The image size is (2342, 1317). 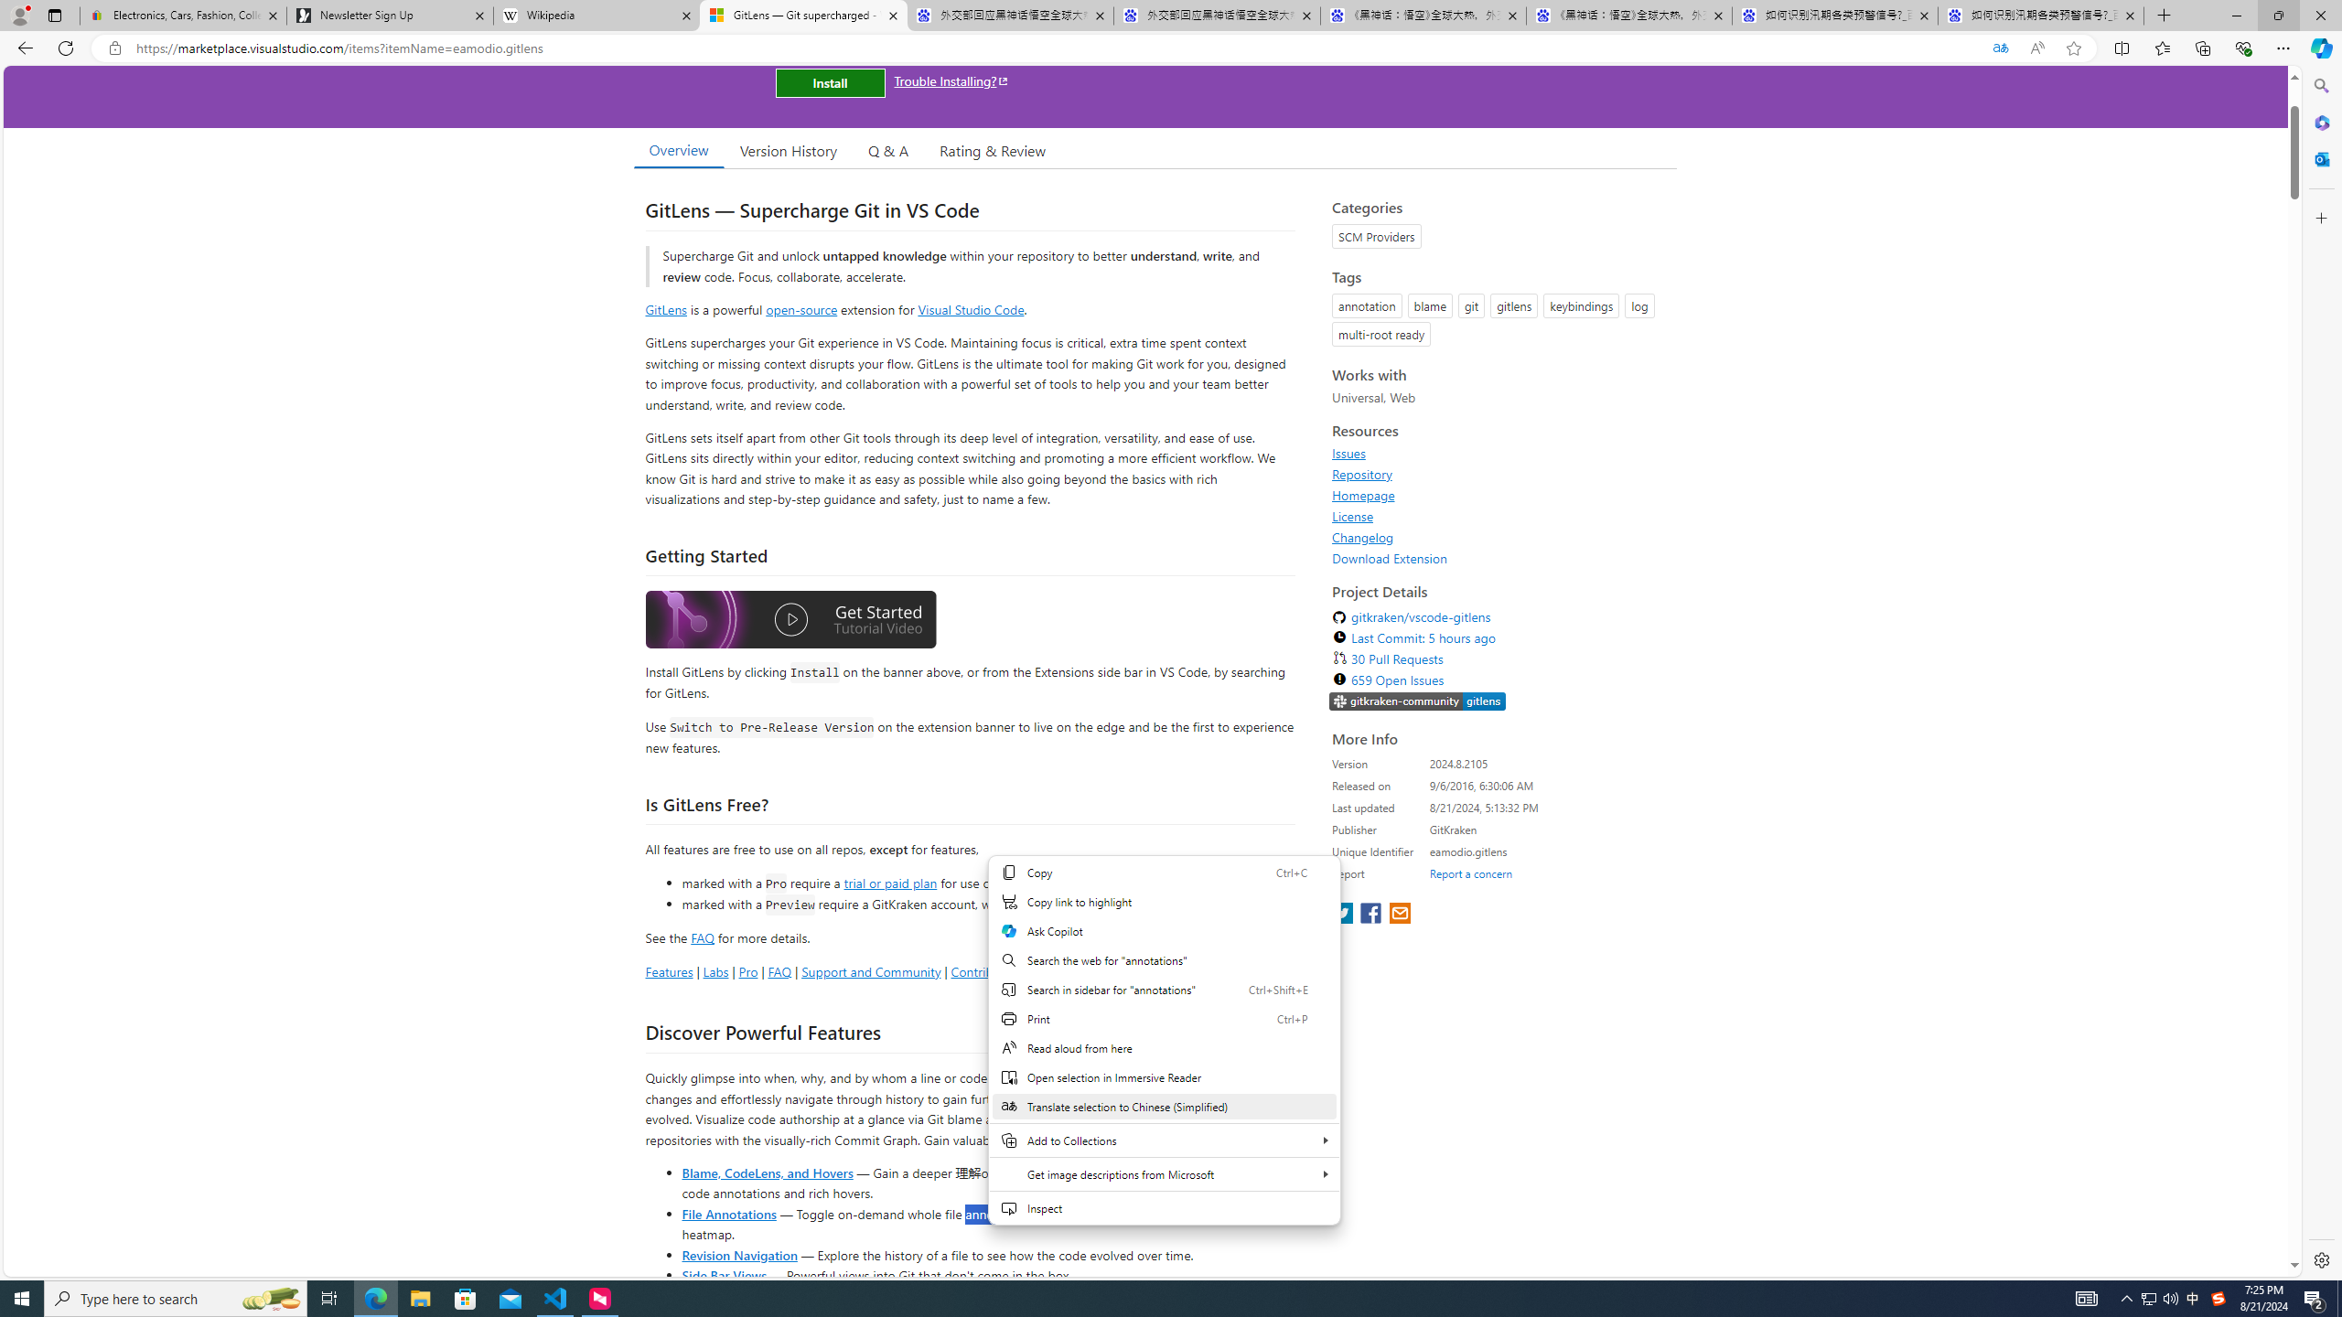 What do you see at coordinates (1067, 971) in the screenshot?
I see `Contributors` at bounding box center [1067, 971].